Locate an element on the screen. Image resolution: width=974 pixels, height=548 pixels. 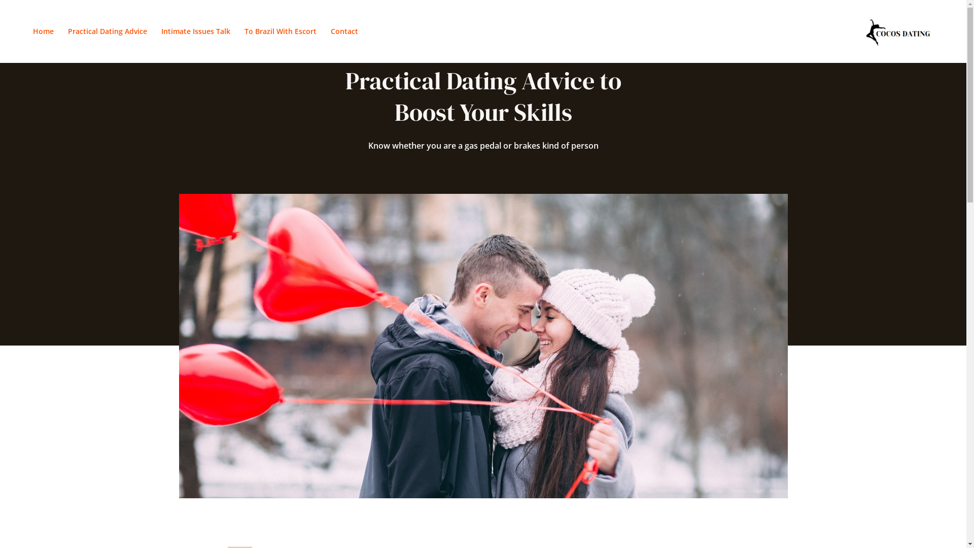
Home is located at coordinates (44, 31).